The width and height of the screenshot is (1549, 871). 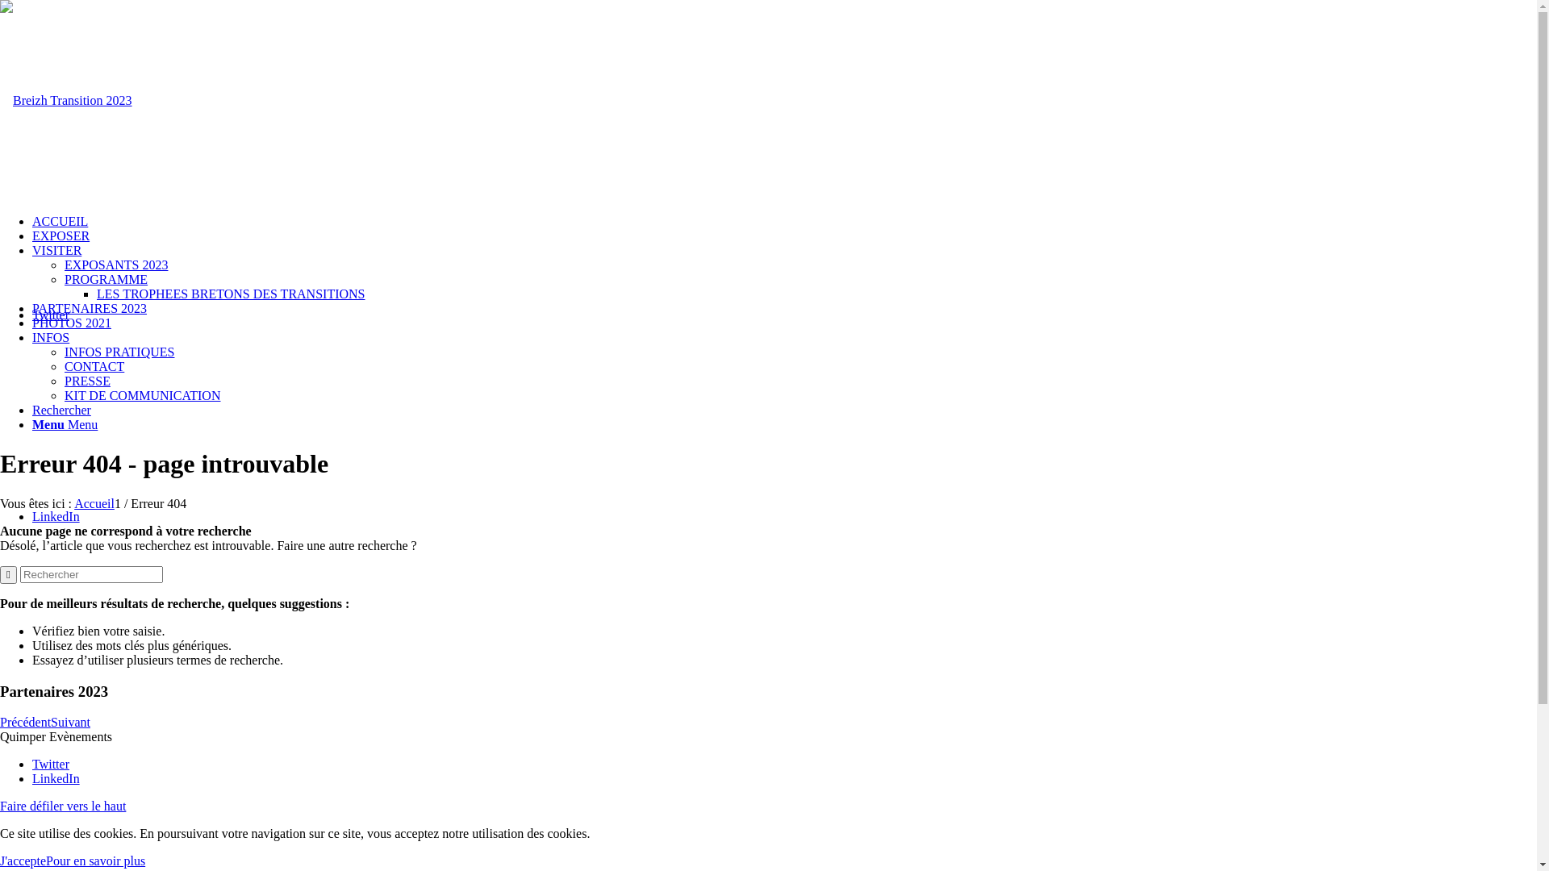 What do you see at coordinates (94, 503) in the screenshot?
I see `Accueil` at bounding box center [94, 503].